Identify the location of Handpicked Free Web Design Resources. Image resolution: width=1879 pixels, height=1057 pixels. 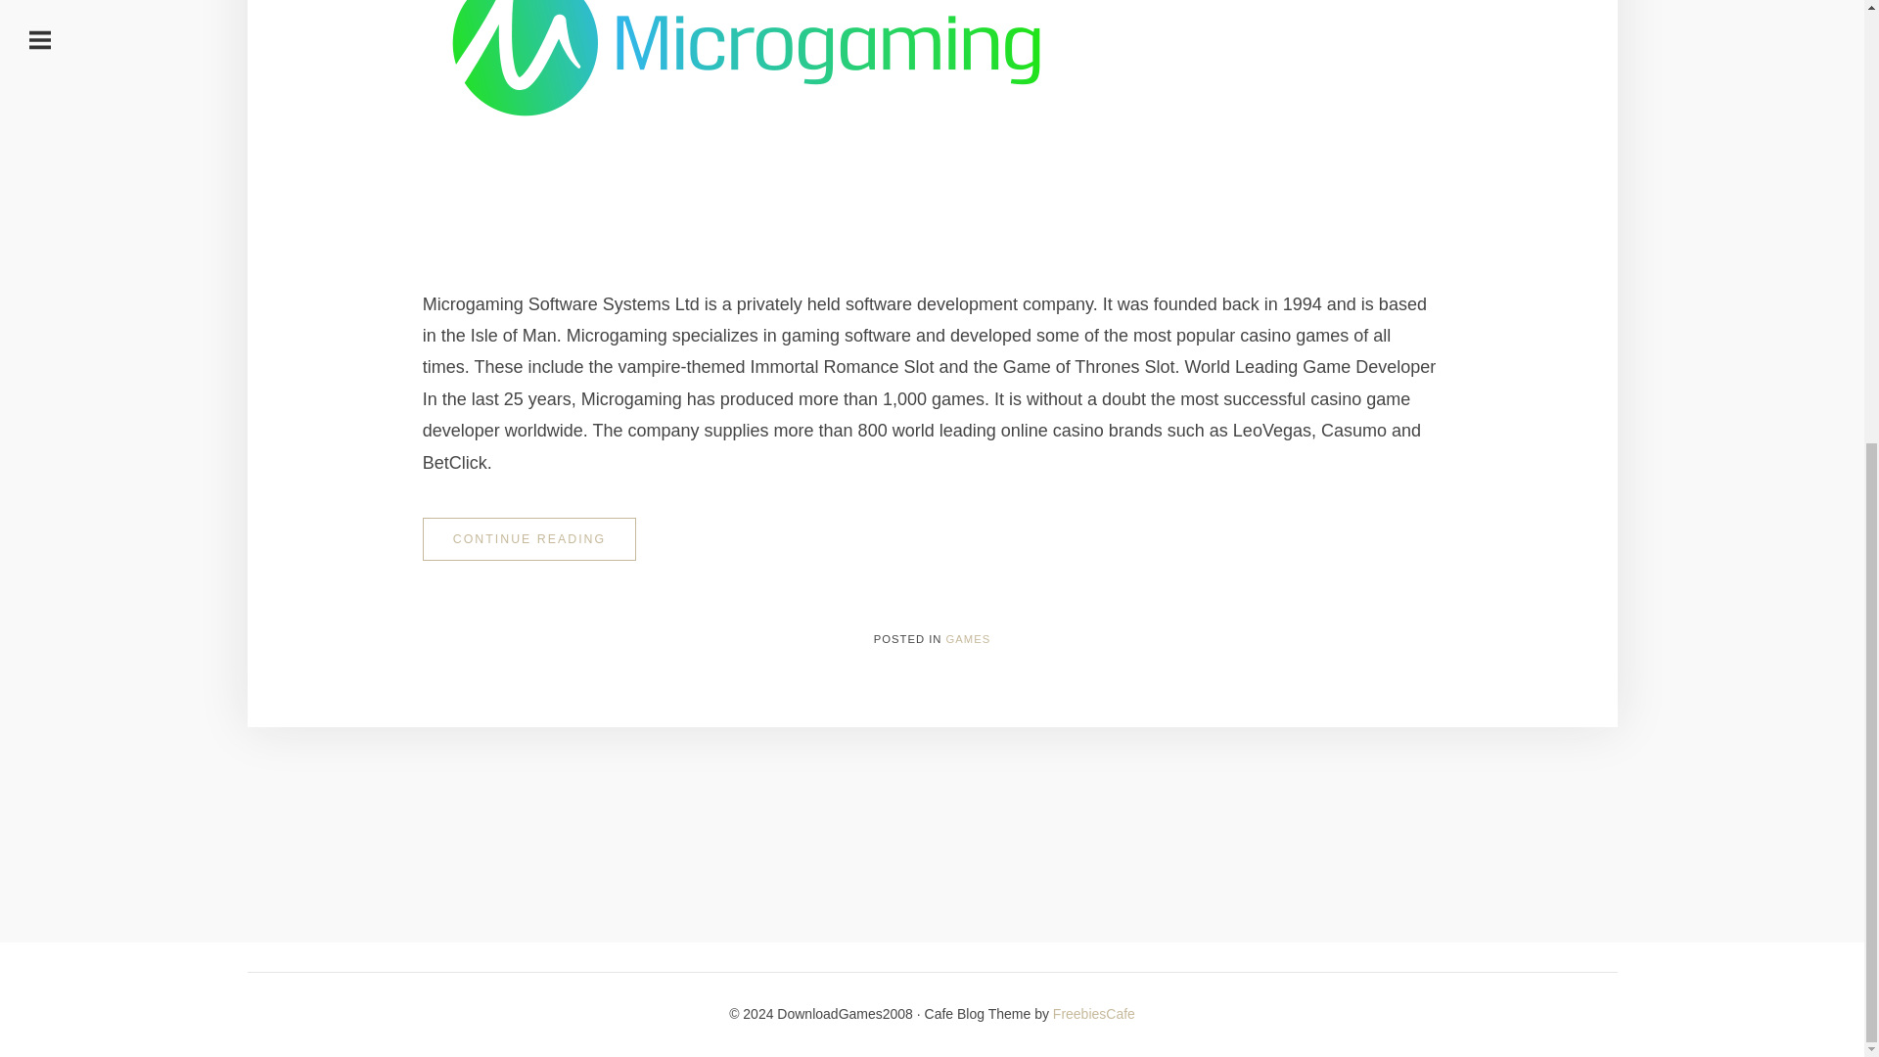
(1093, 1014).